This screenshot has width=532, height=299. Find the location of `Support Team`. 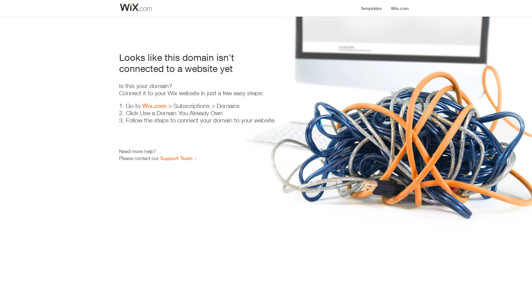

Support Team is located at coordinates (176, 158).